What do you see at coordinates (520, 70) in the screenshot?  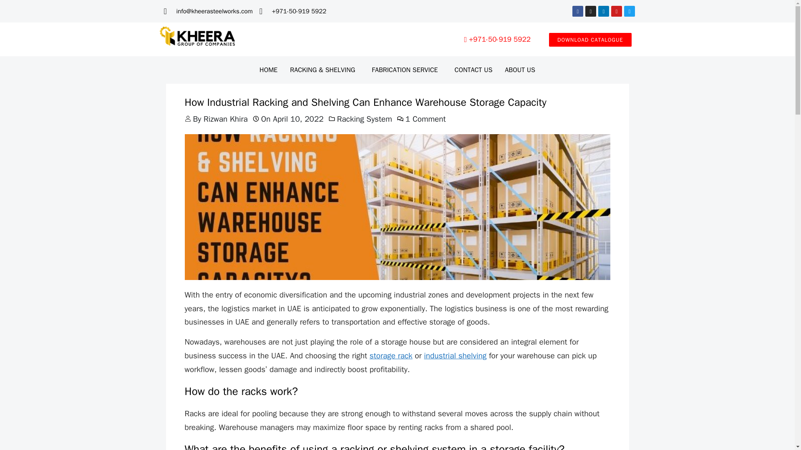 I see `ABOUT US` at bounding box center [520, 70].